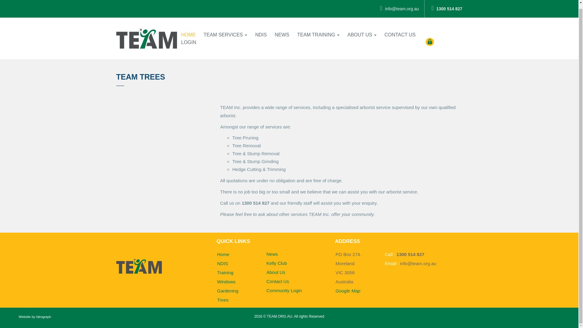  I want to click on CONTACT US, so click(400, 30).